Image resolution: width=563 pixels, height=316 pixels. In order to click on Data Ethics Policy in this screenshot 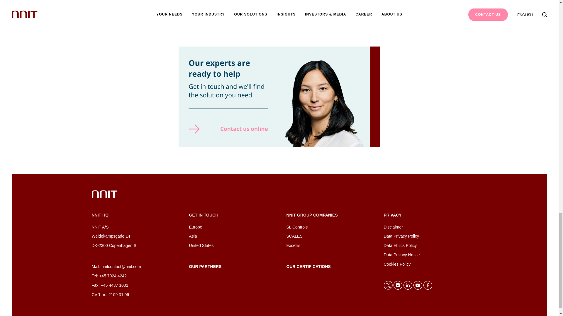, I will do `click(400, 245)`.